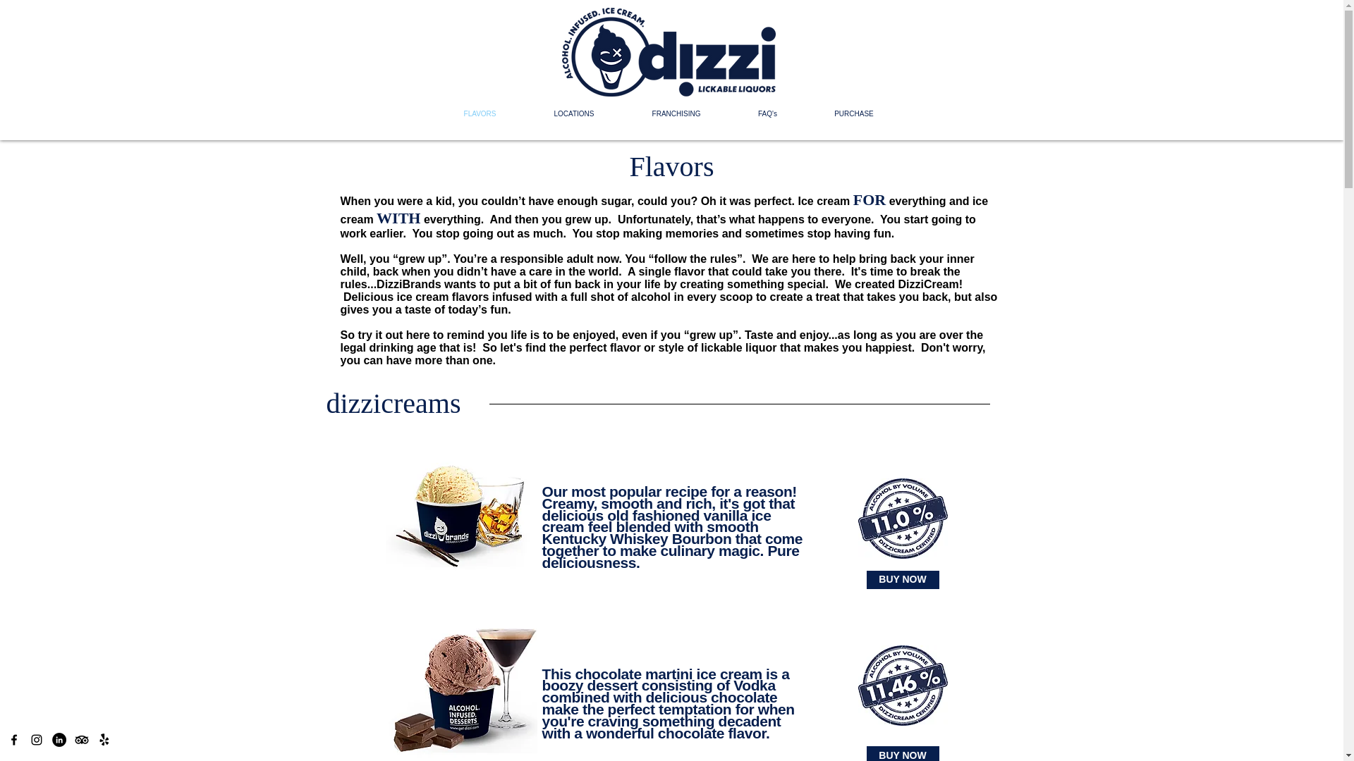 The image size is (1354, 761). What do you see at coordinates (853, 114) in the screenshot?
I see `PURCHASE` at bounding box center [853, 114].